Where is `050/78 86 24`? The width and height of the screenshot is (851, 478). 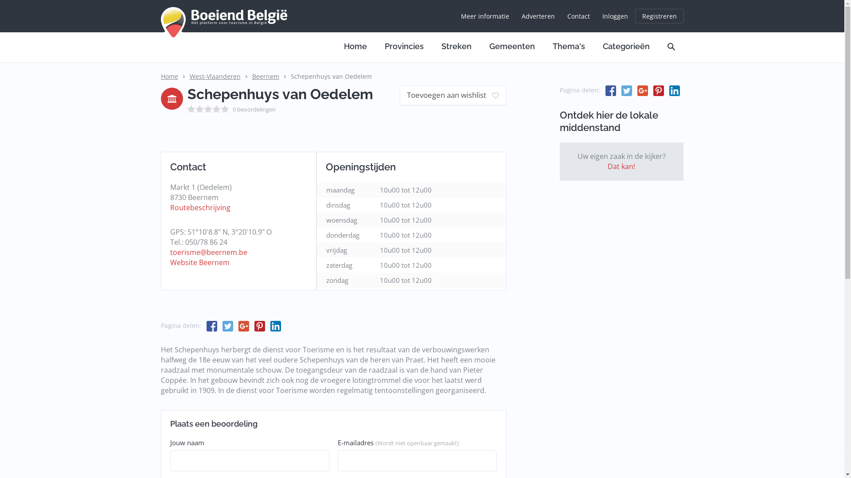 050/78 86 24 is located at coordinates (207, 242).